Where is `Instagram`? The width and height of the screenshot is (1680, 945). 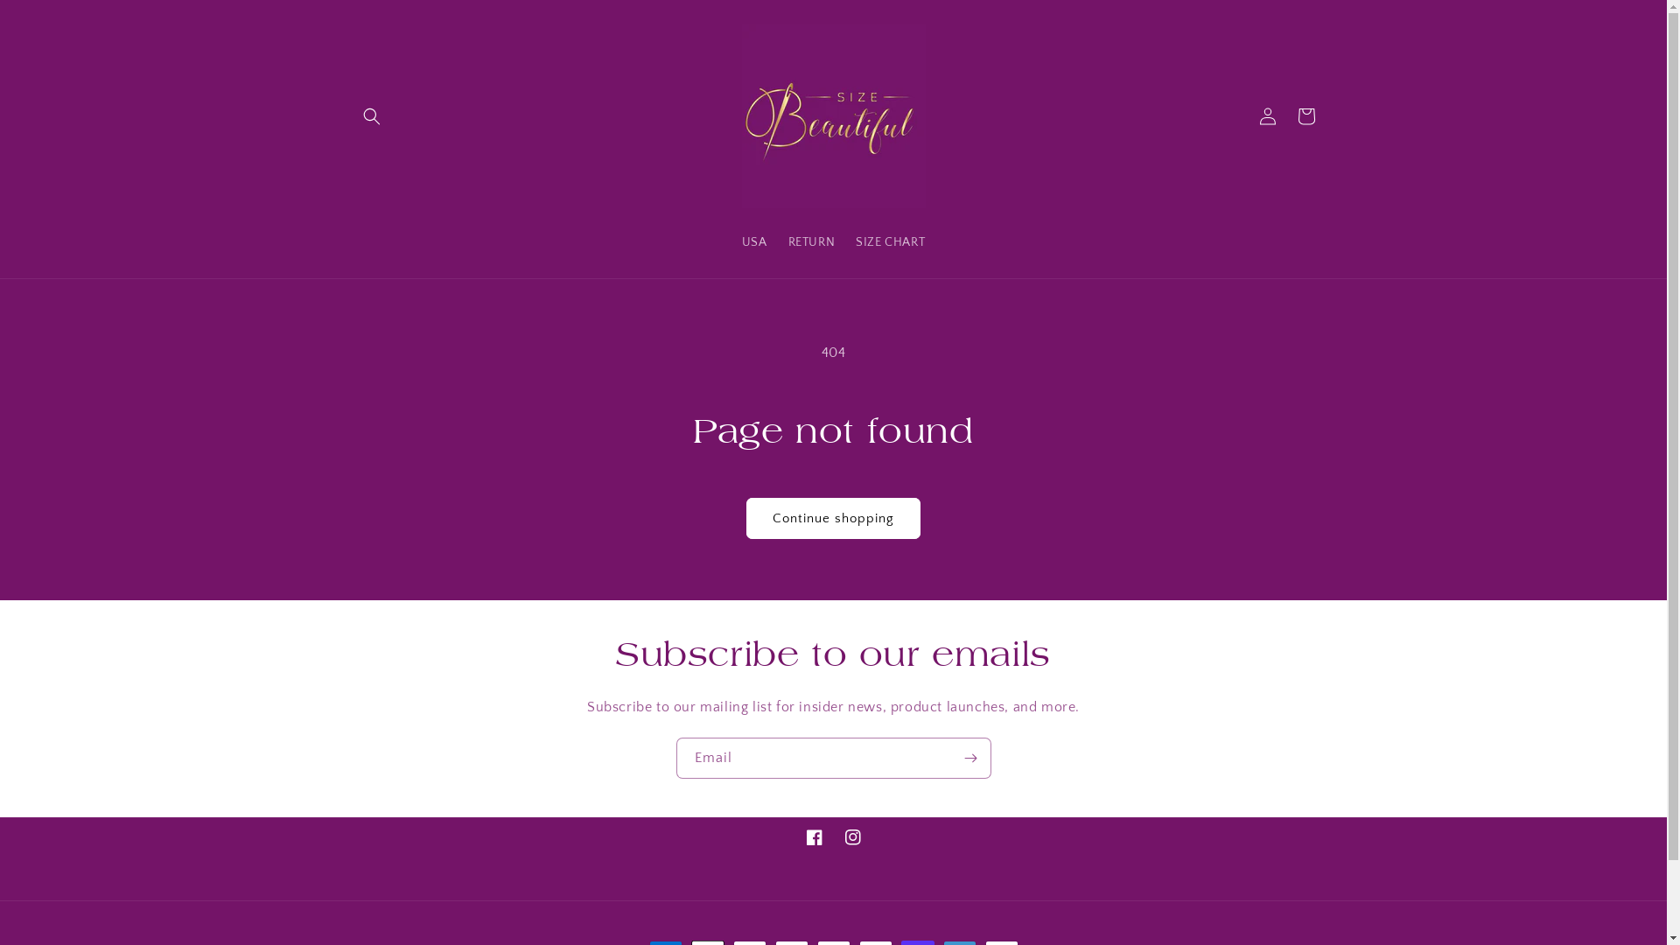 Instagram is located at coordinates (852, 837).